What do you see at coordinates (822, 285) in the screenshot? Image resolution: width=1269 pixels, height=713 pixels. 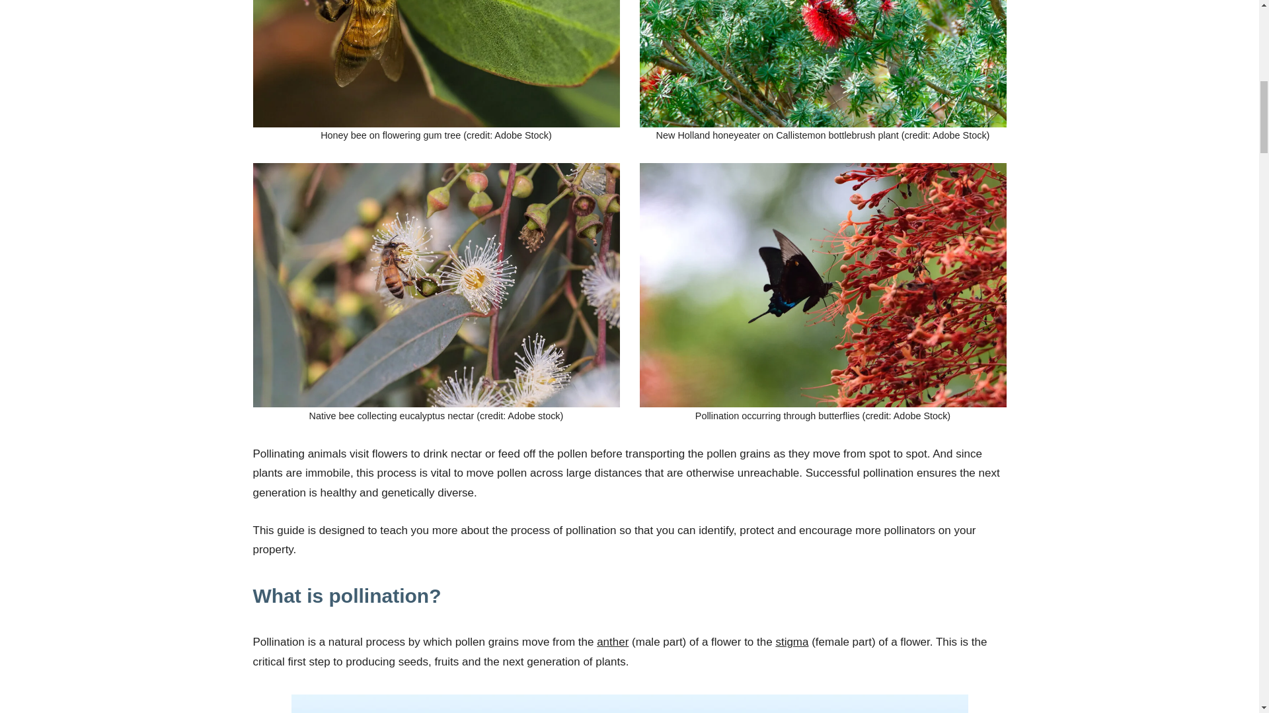 I see `Pollination occurring through butterflies` at bounding box center [822, 285].